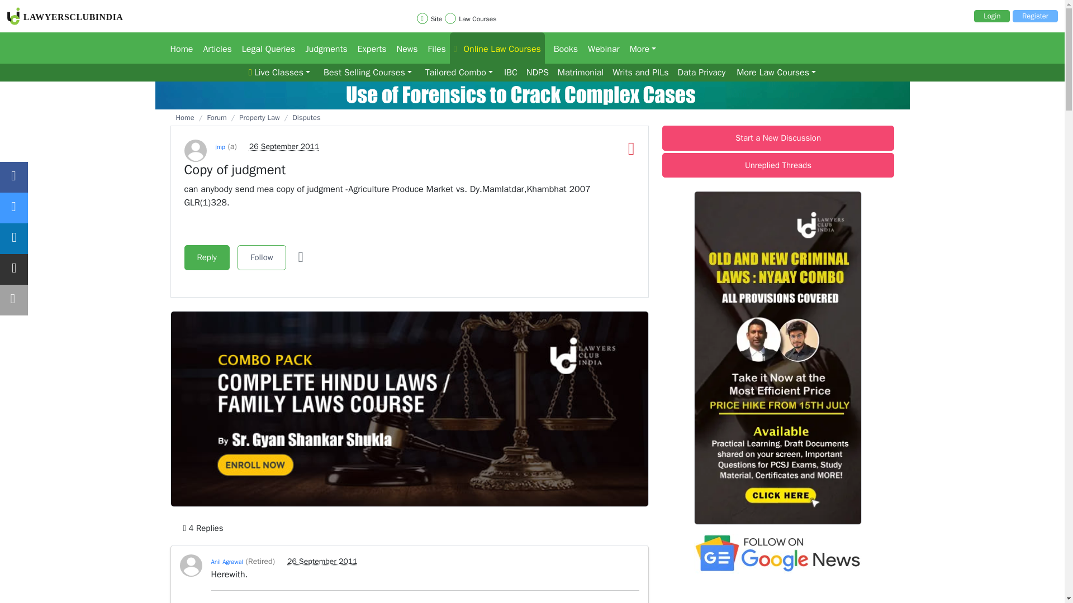 This screenshot has height=603, width=1073. I want to click on Books, so click(562, 48).